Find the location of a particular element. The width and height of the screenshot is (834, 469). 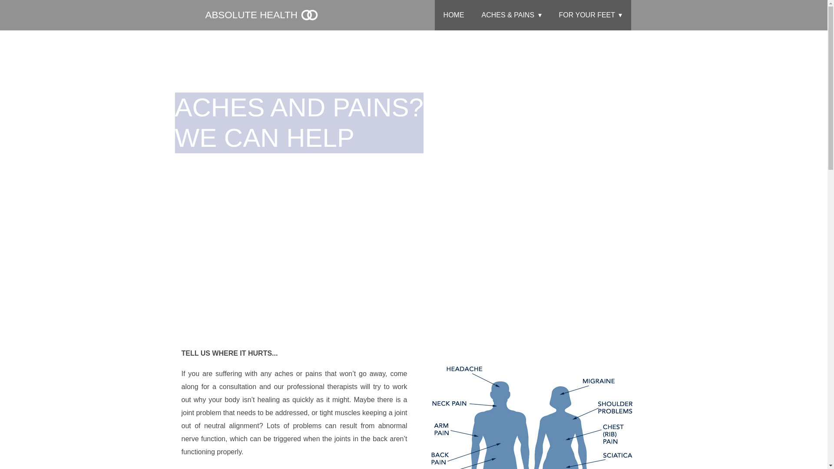

HOME is located at coordinates (453, 15).